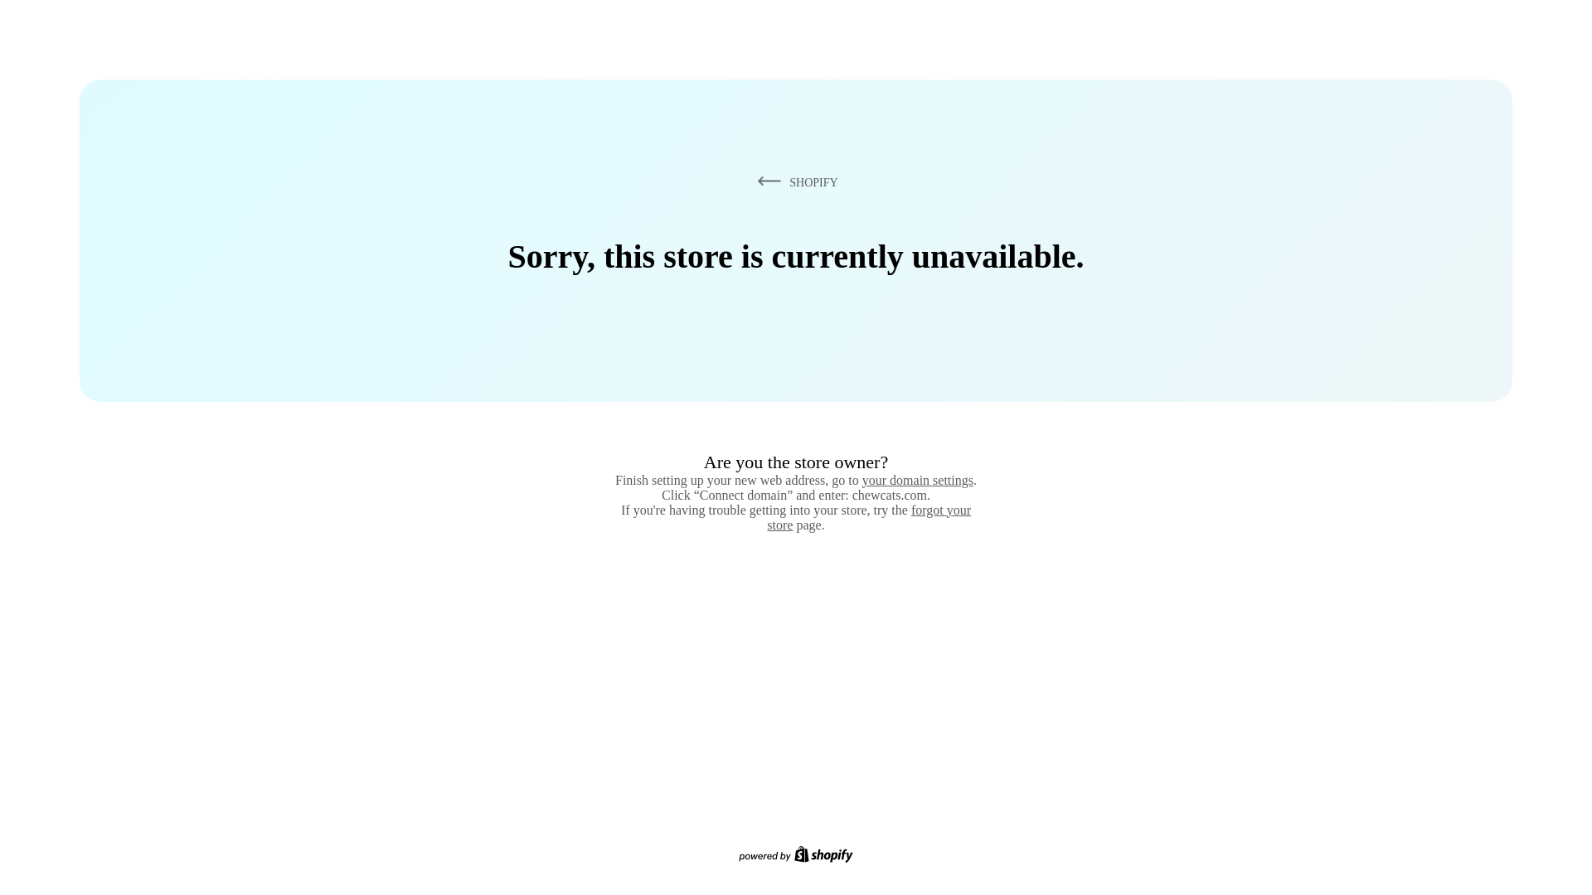  Describe the element at coordinates (917, 480) in the screenshot. I see `your domain settings` at that location.